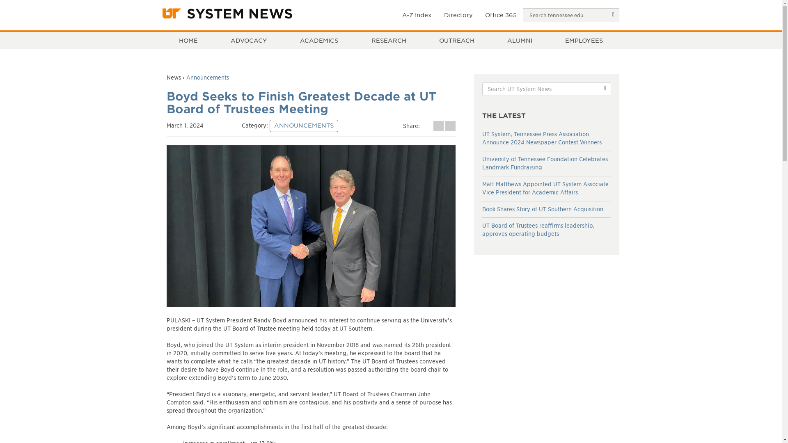  What do you see at coordinates (520, 40) in the screenshot?
I see `Alumni` at bounding box center [520, 40].